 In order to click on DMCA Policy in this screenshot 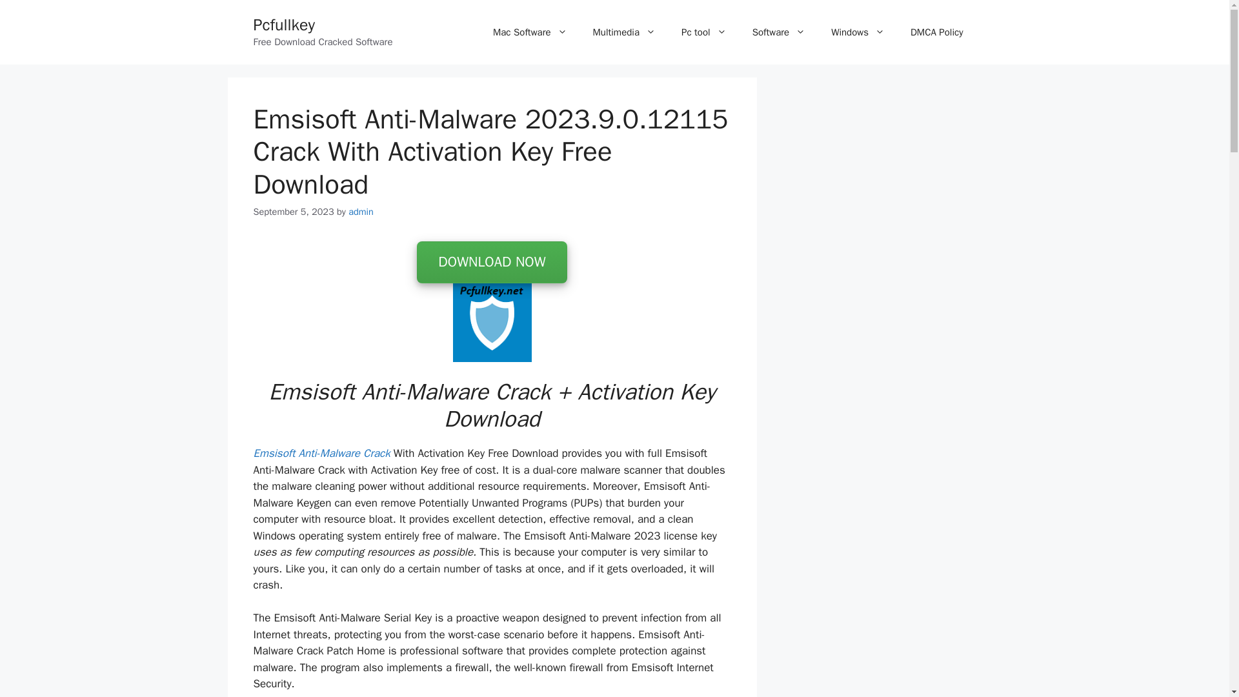, I will do `click(936, 32)`.